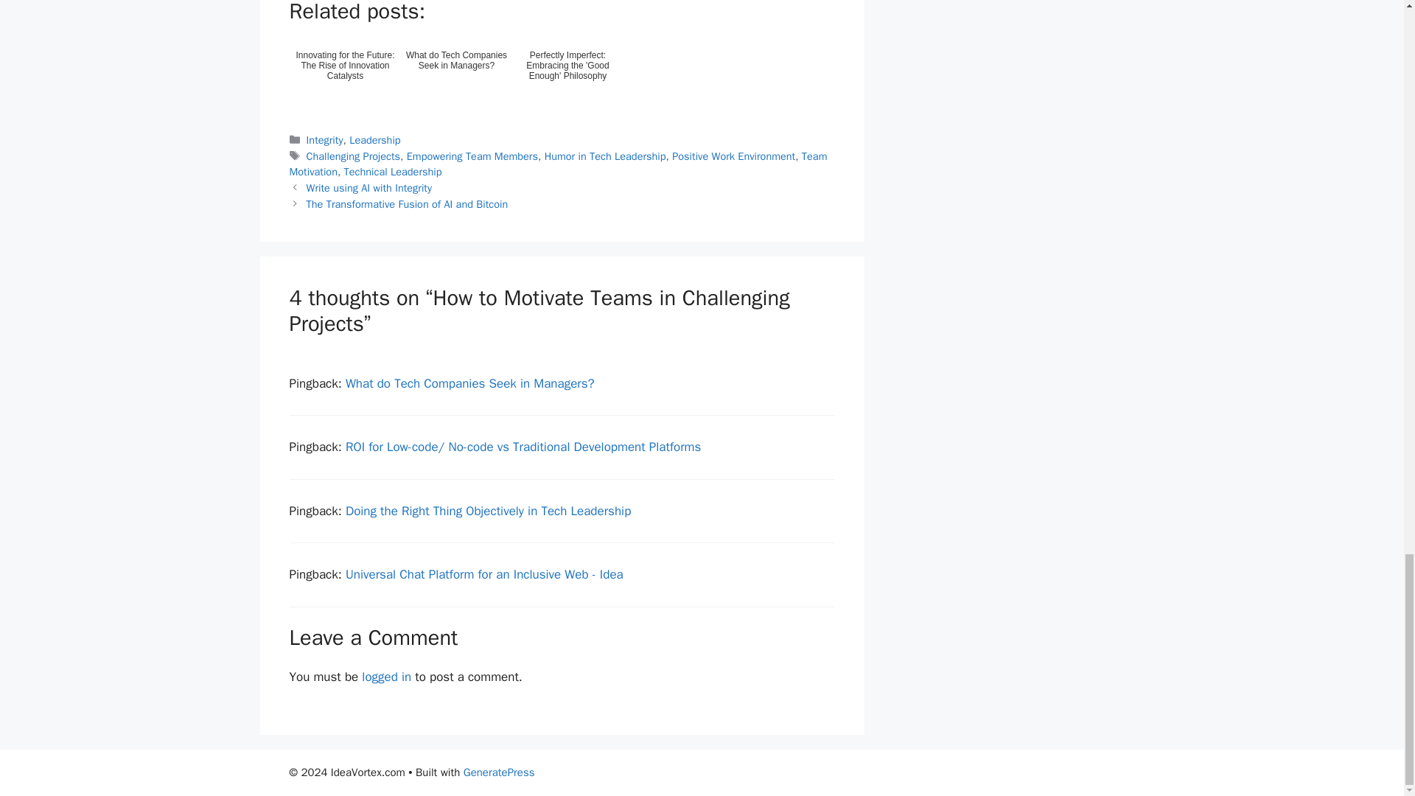 This screenshot has width=1415, height=796. I want to click on Technical Leadership, so click(392, 171).